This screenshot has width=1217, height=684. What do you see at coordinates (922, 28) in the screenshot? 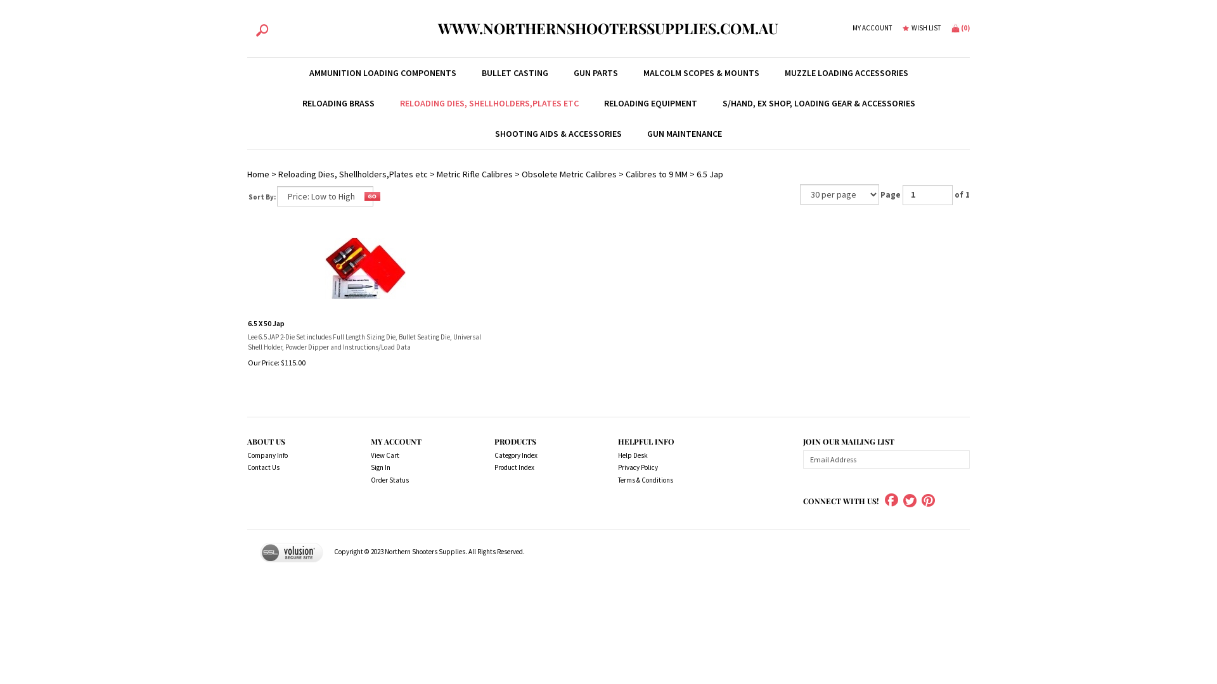
I see `WISH LIST` at bounding box center [922, 28].